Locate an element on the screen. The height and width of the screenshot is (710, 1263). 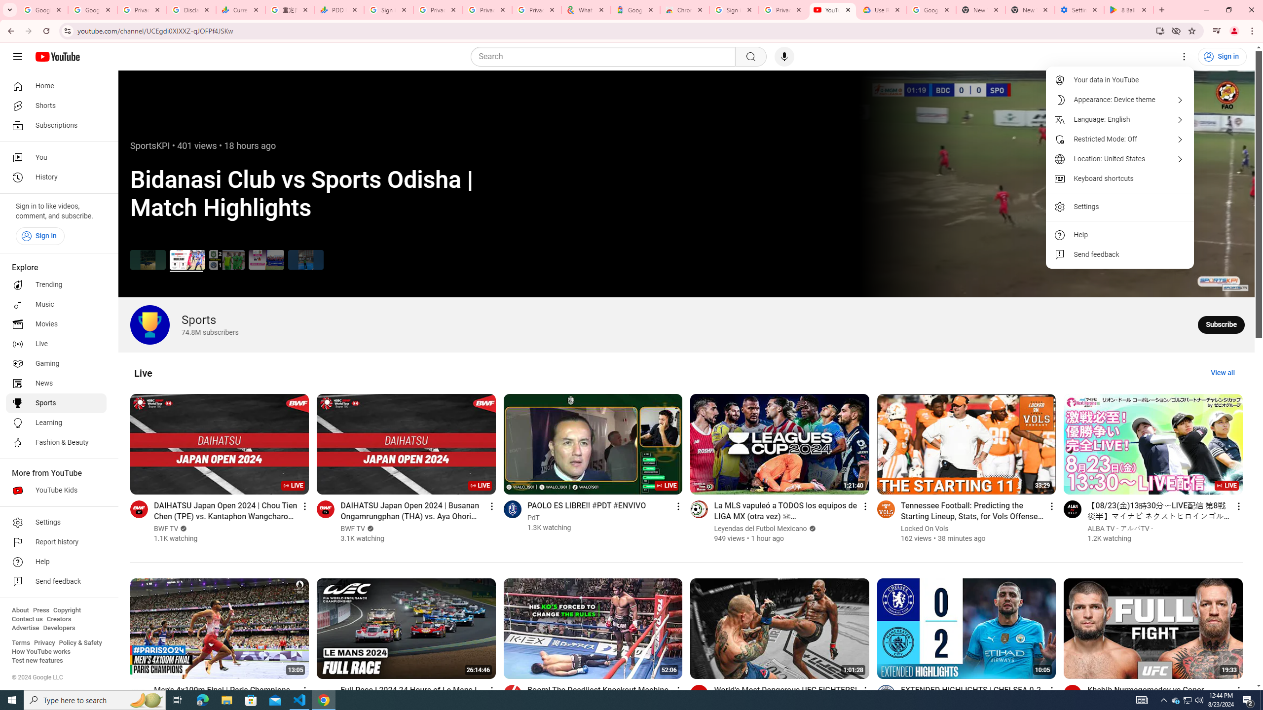
Bidanasi Club vs Sports Odisha | Match Highlights is located at coordinates (186, 259).